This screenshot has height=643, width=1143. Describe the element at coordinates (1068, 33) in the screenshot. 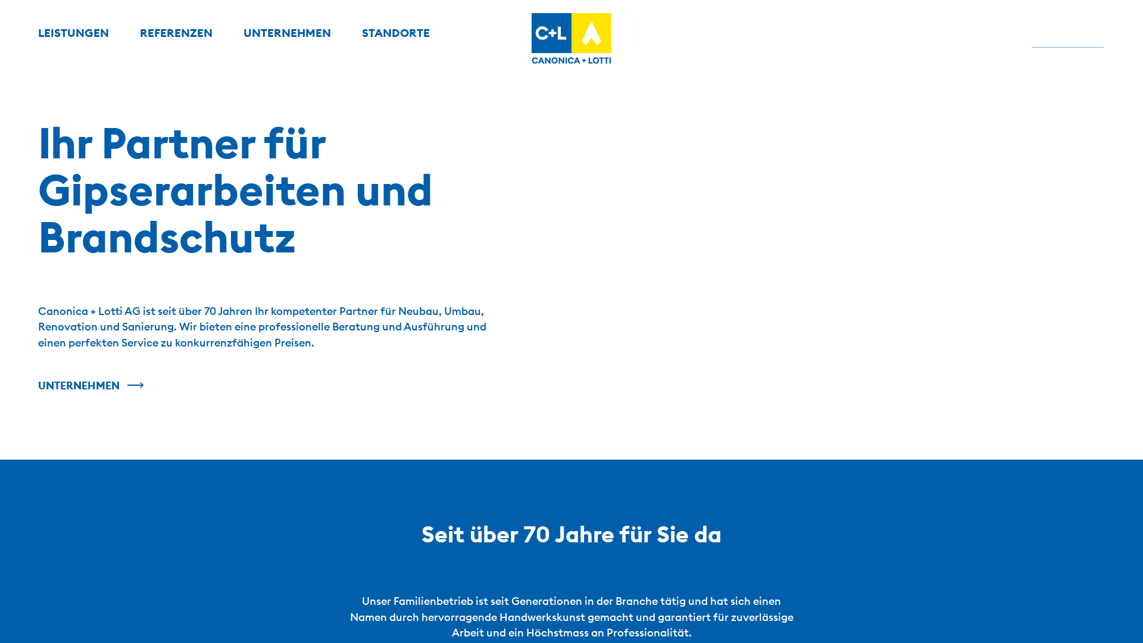

I see `KONTAKT` at that location.